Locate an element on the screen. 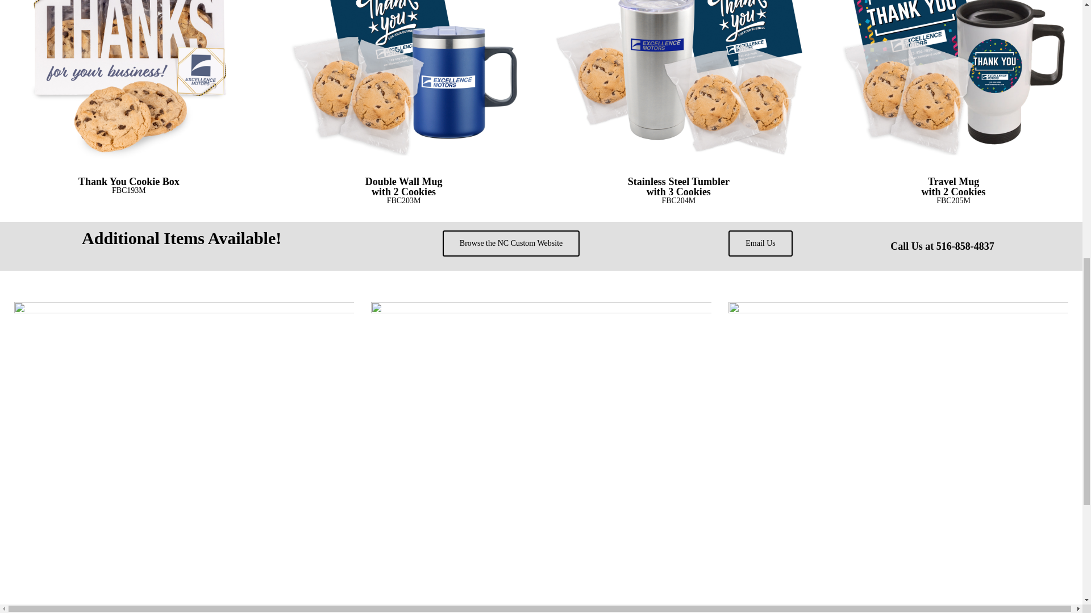 This screenshot has height=613, width=1091. Email Us is located at coordinates (760, 243).